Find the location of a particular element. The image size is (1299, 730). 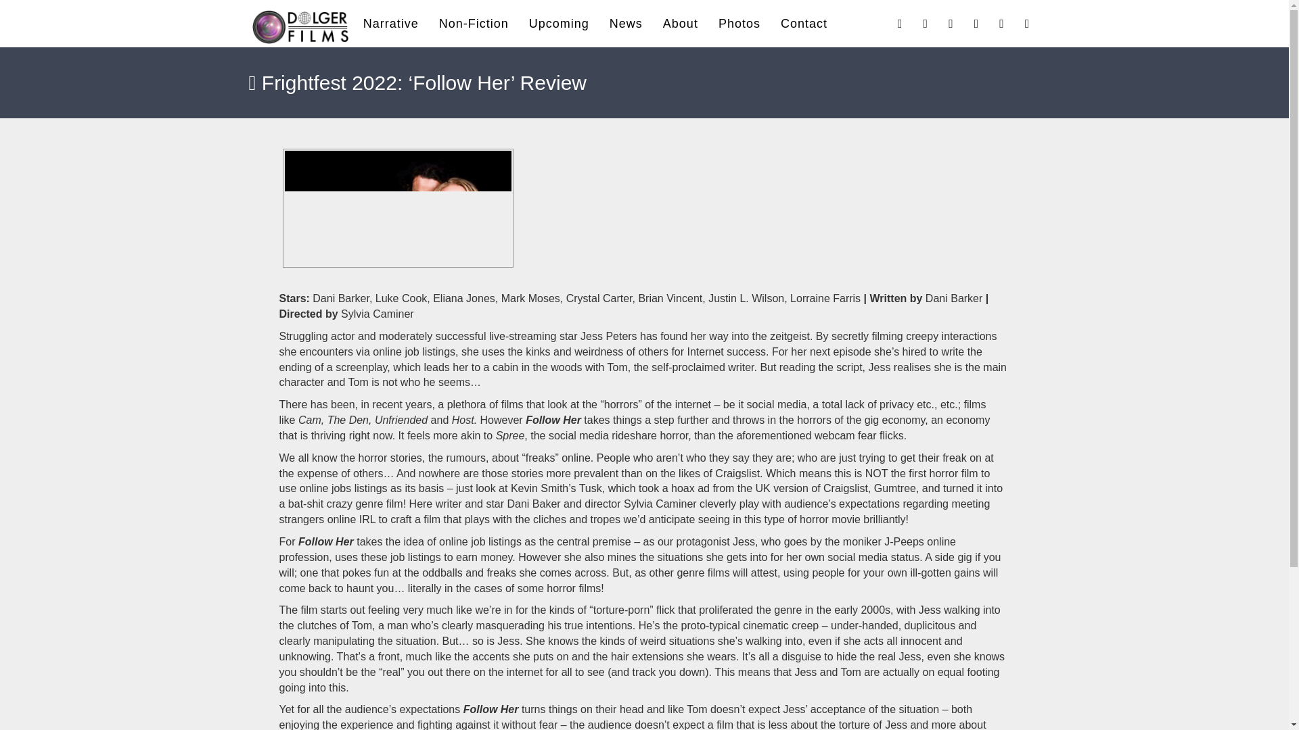

Contact is located at coordinates (804, 23).